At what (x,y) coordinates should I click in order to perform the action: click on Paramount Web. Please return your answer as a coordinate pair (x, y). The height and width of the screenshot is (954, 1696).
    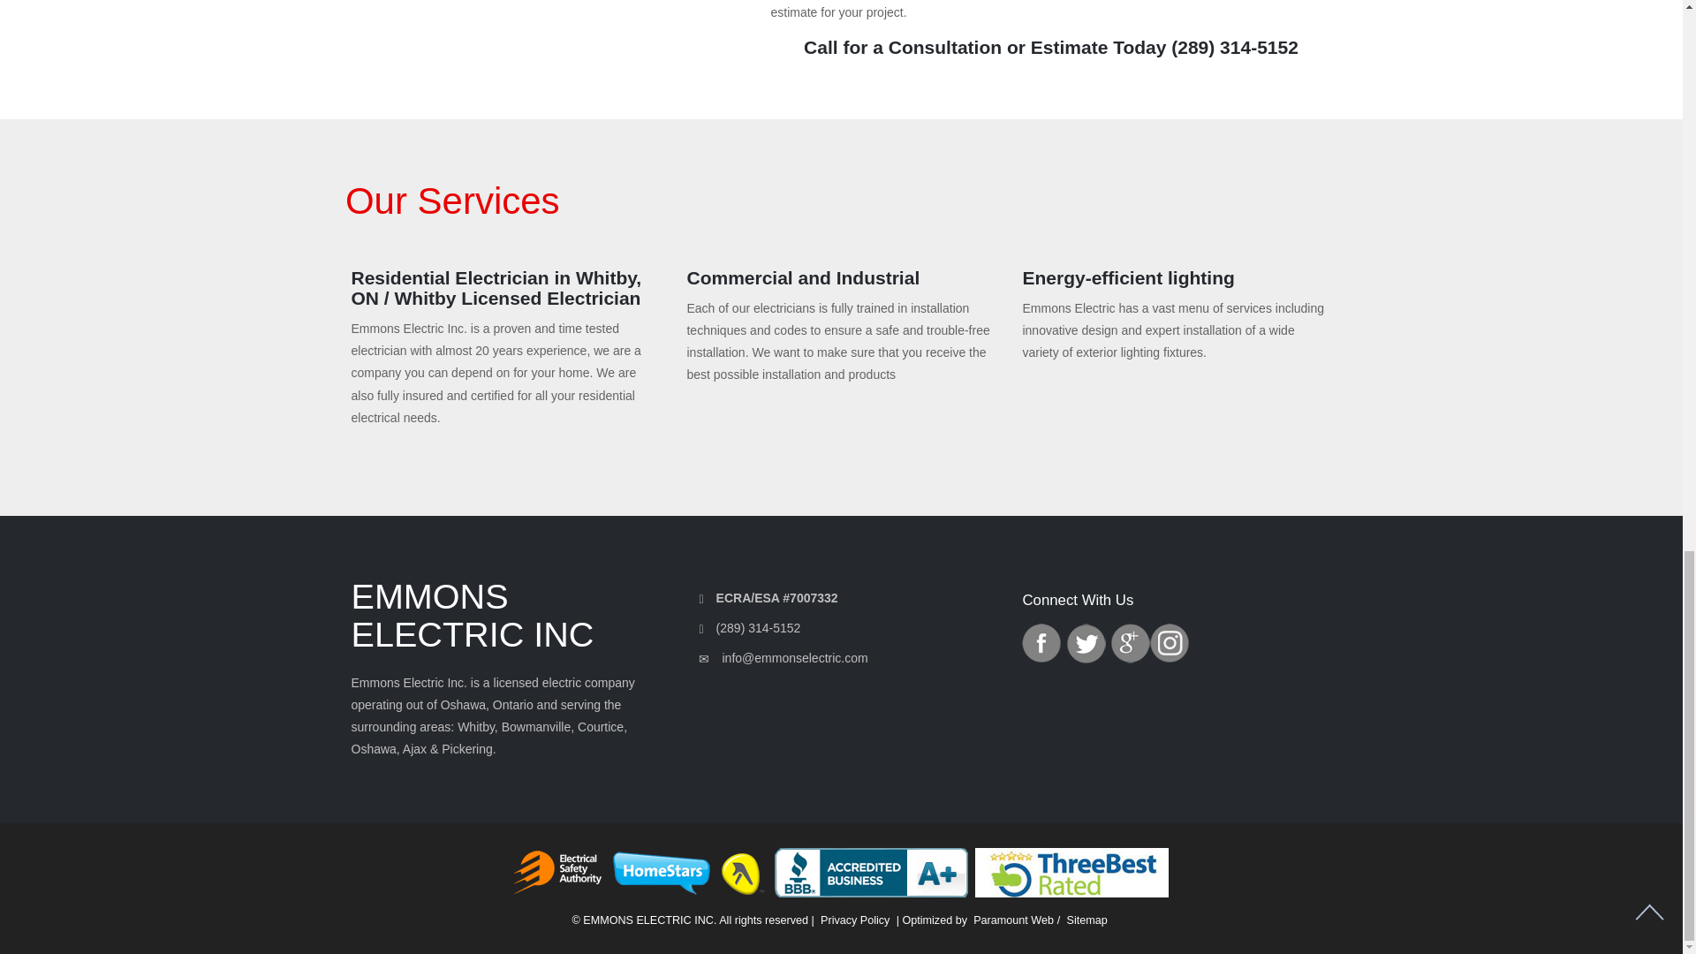
    Looking at the image, I should click on (1013, 920).